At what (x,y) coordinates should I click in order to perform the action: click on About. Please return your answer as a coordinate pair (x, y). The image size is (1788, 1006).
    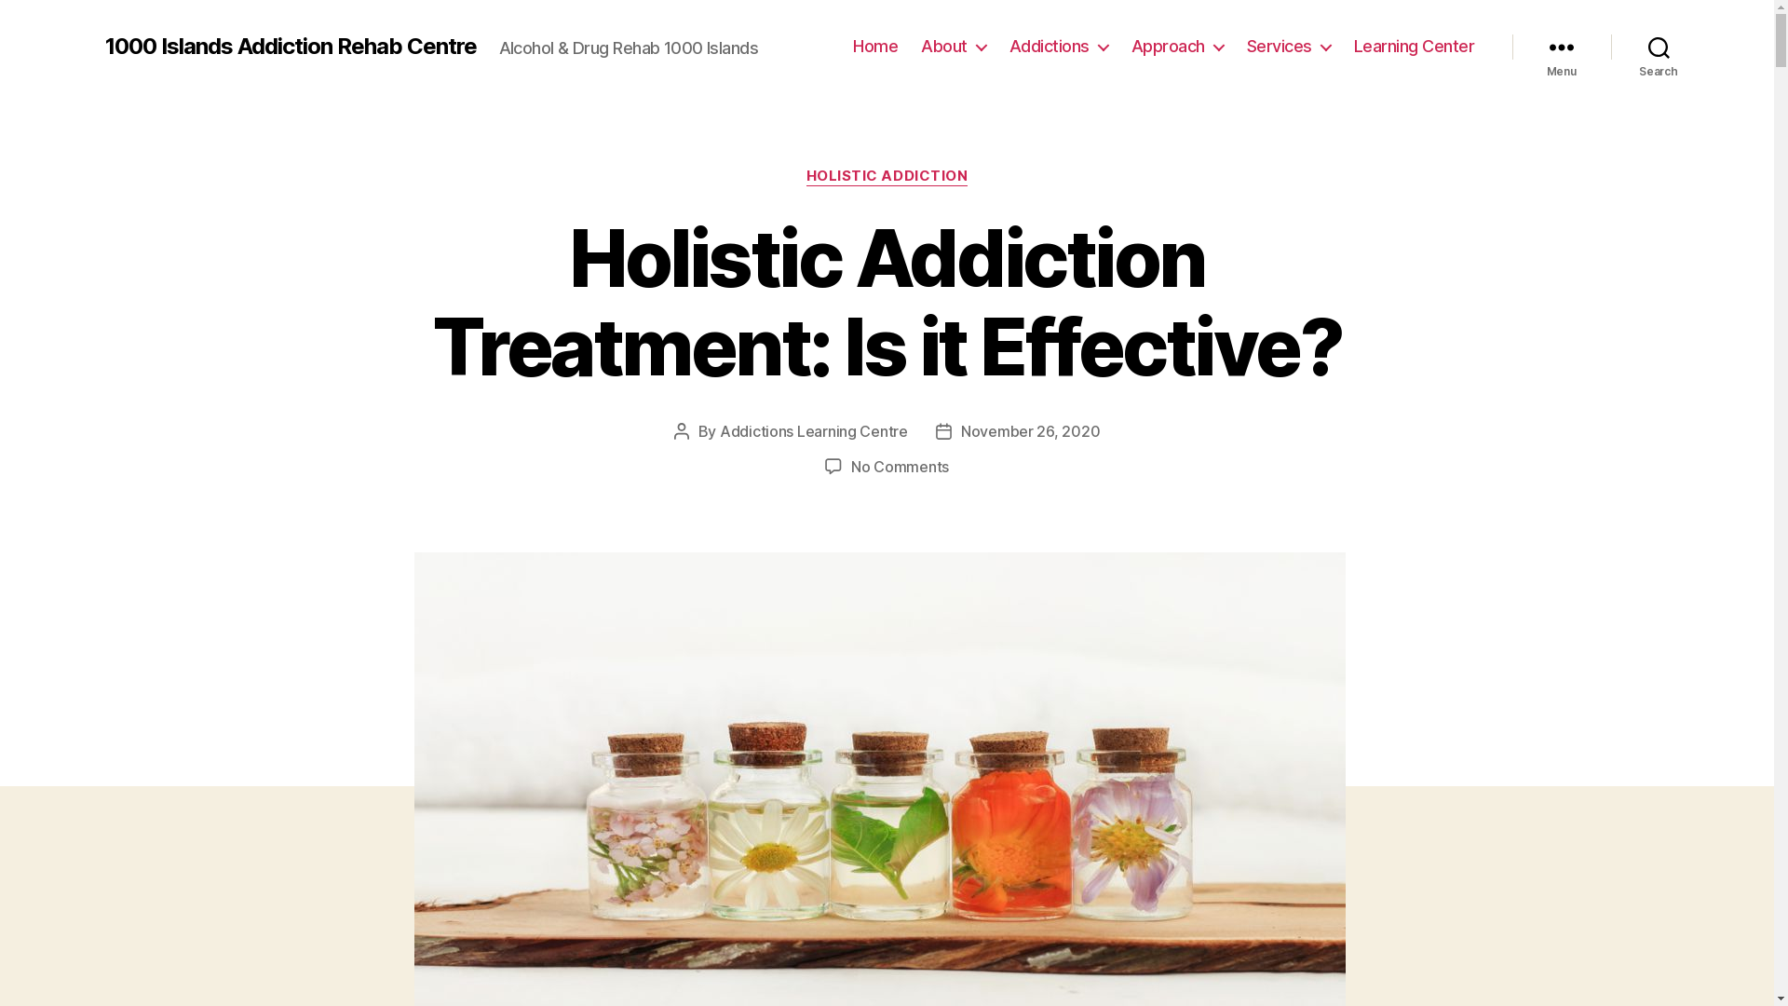
    Looking at the image, I should click on (954, 47).